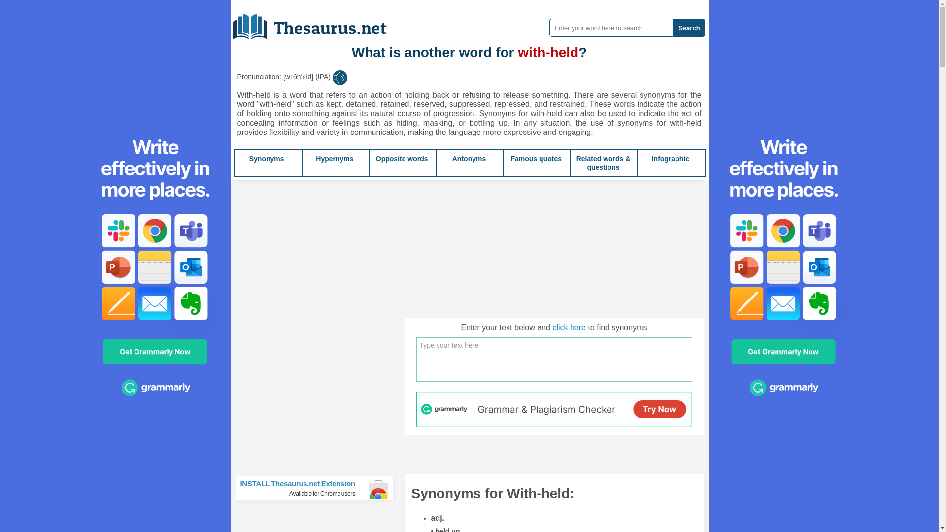 The height and width of the screenshot is (532, 946). What do you see at coordinates (402, 159) in the screenshot?
I see `Hypernyms` at bounding box center [402, 159].